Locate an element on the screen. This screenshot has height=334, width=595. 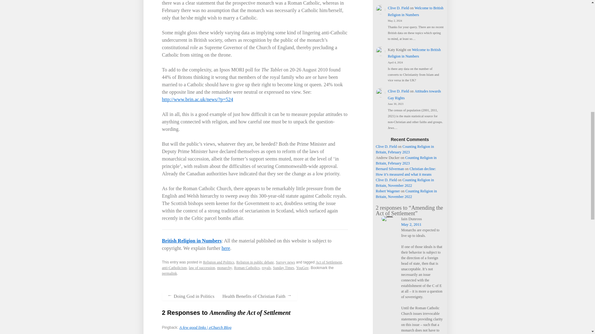
Permalink to Amending the Act of Settlement is located at coordinates (169, 273).